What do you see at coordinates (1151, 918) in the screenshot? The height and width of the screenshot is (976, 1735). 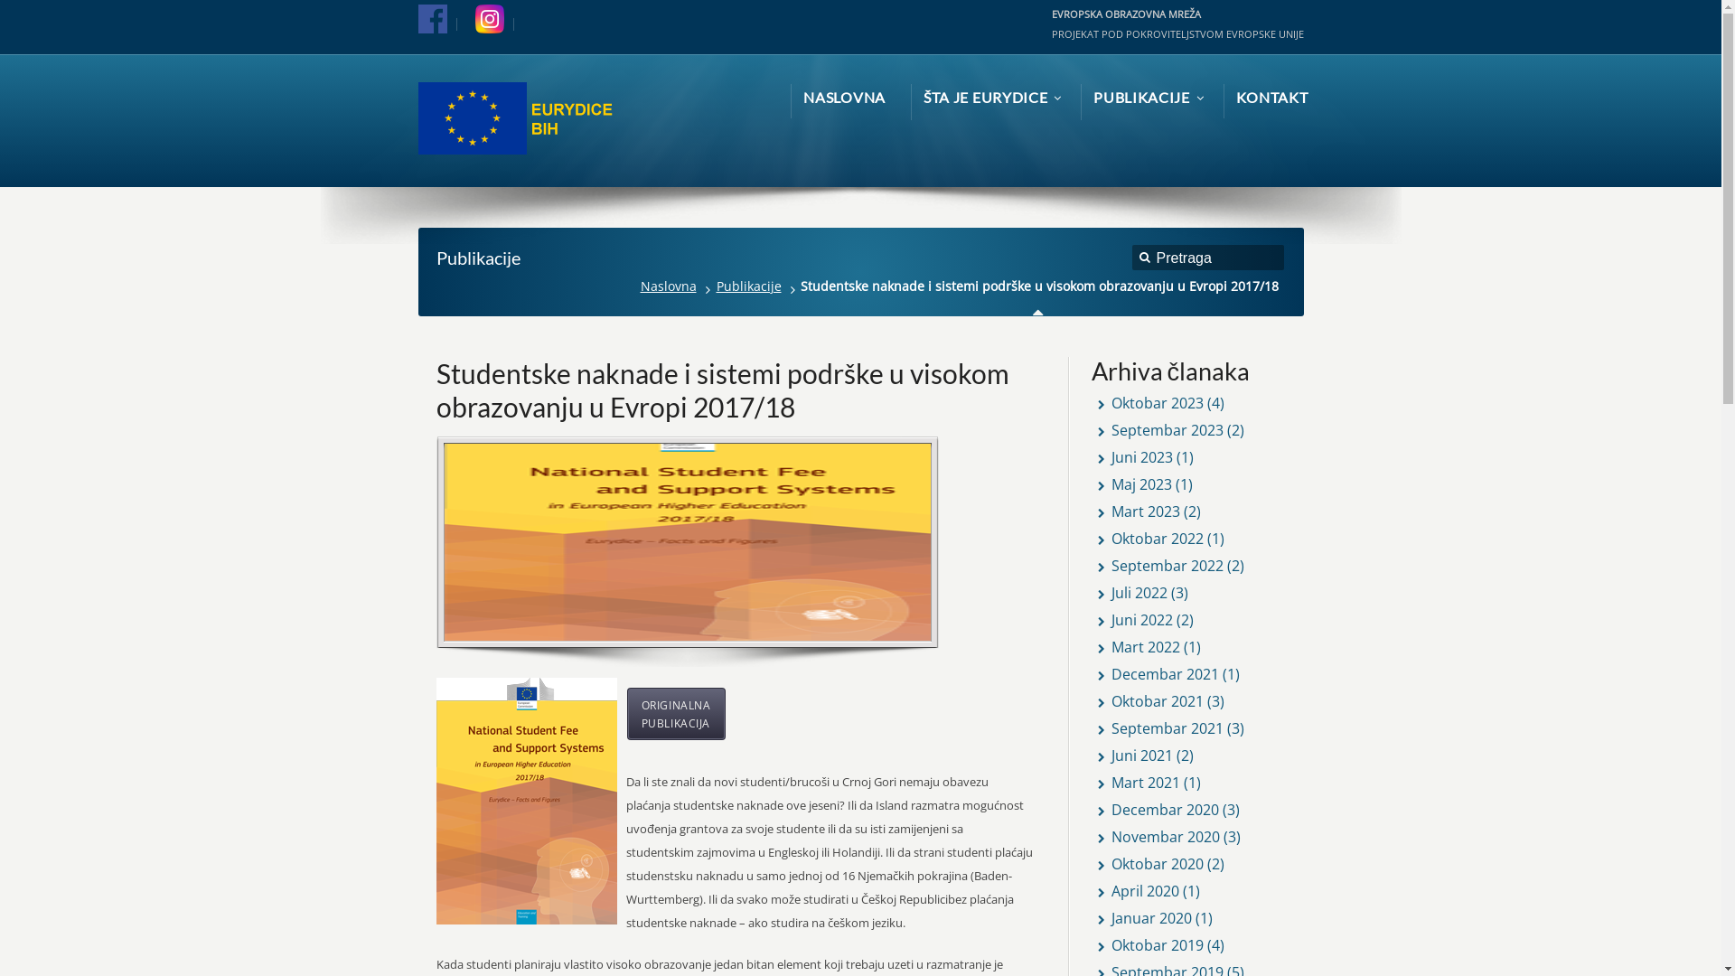 I see `Januar 2020` at bounding box center [1151, 918].